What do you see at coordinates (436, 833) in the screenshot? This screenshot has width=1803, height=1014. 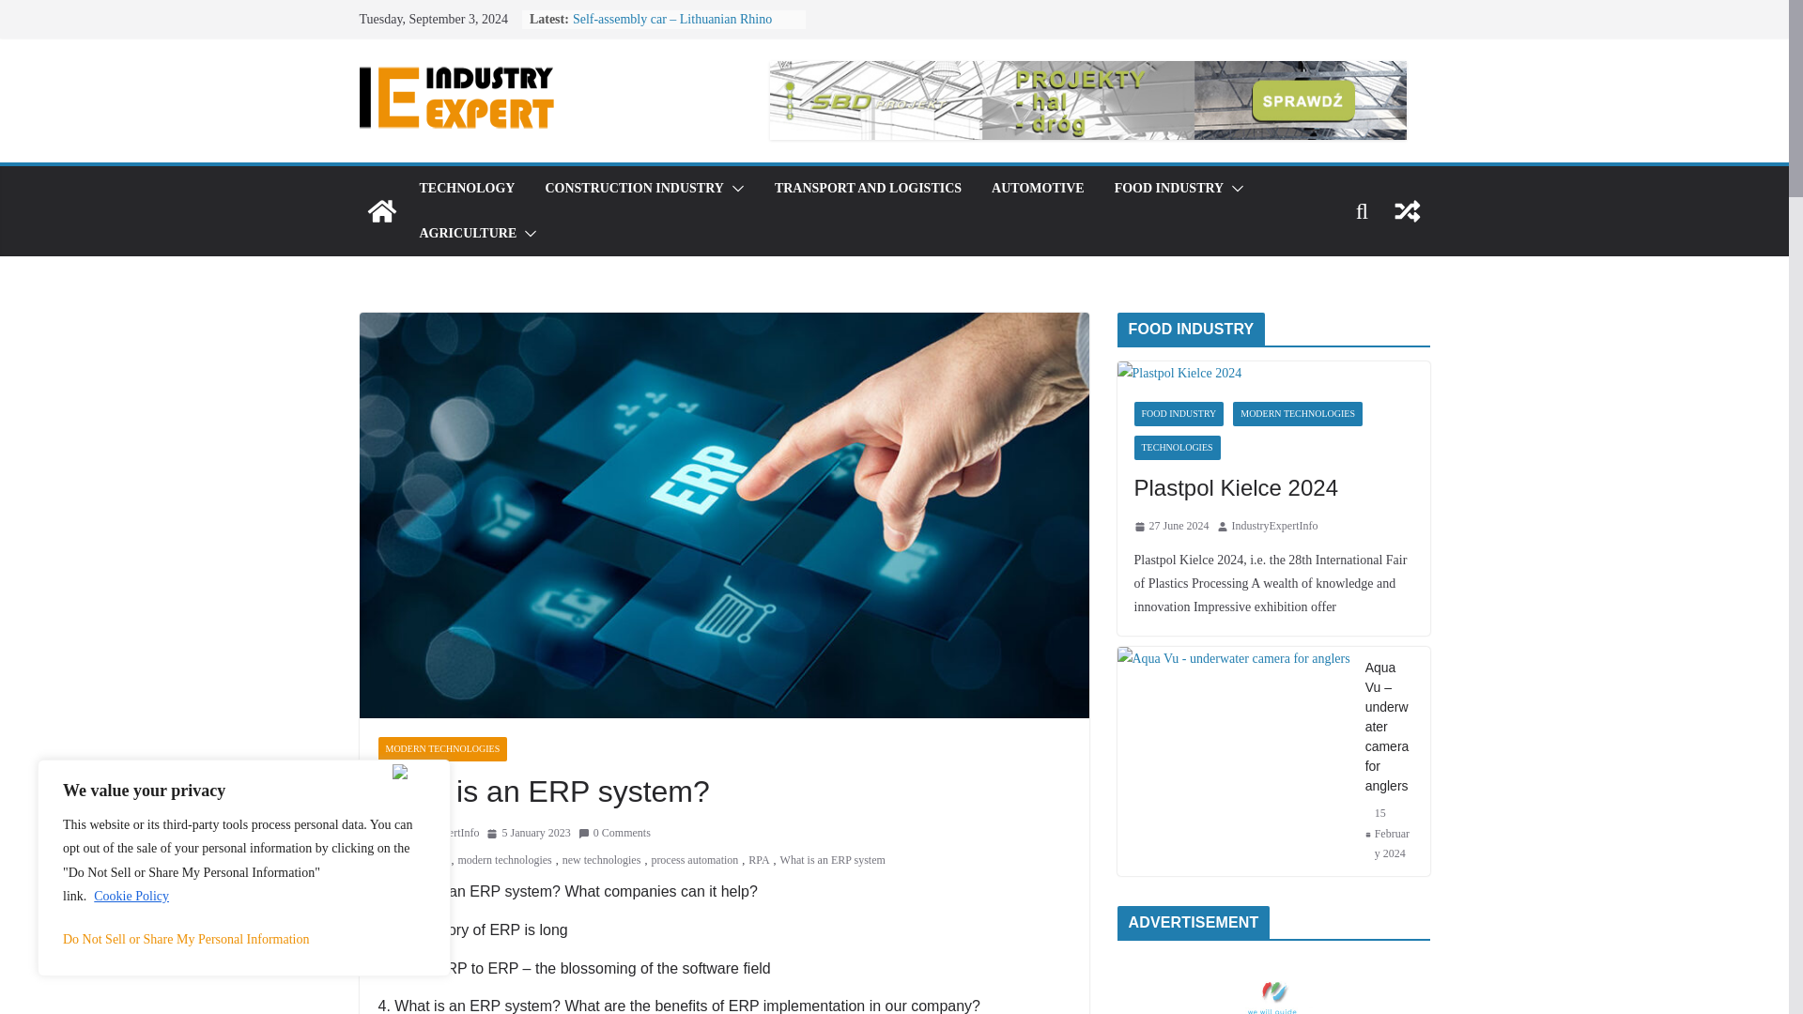 I see `IndustryExpertInfo` at bounding box center [436, 833].